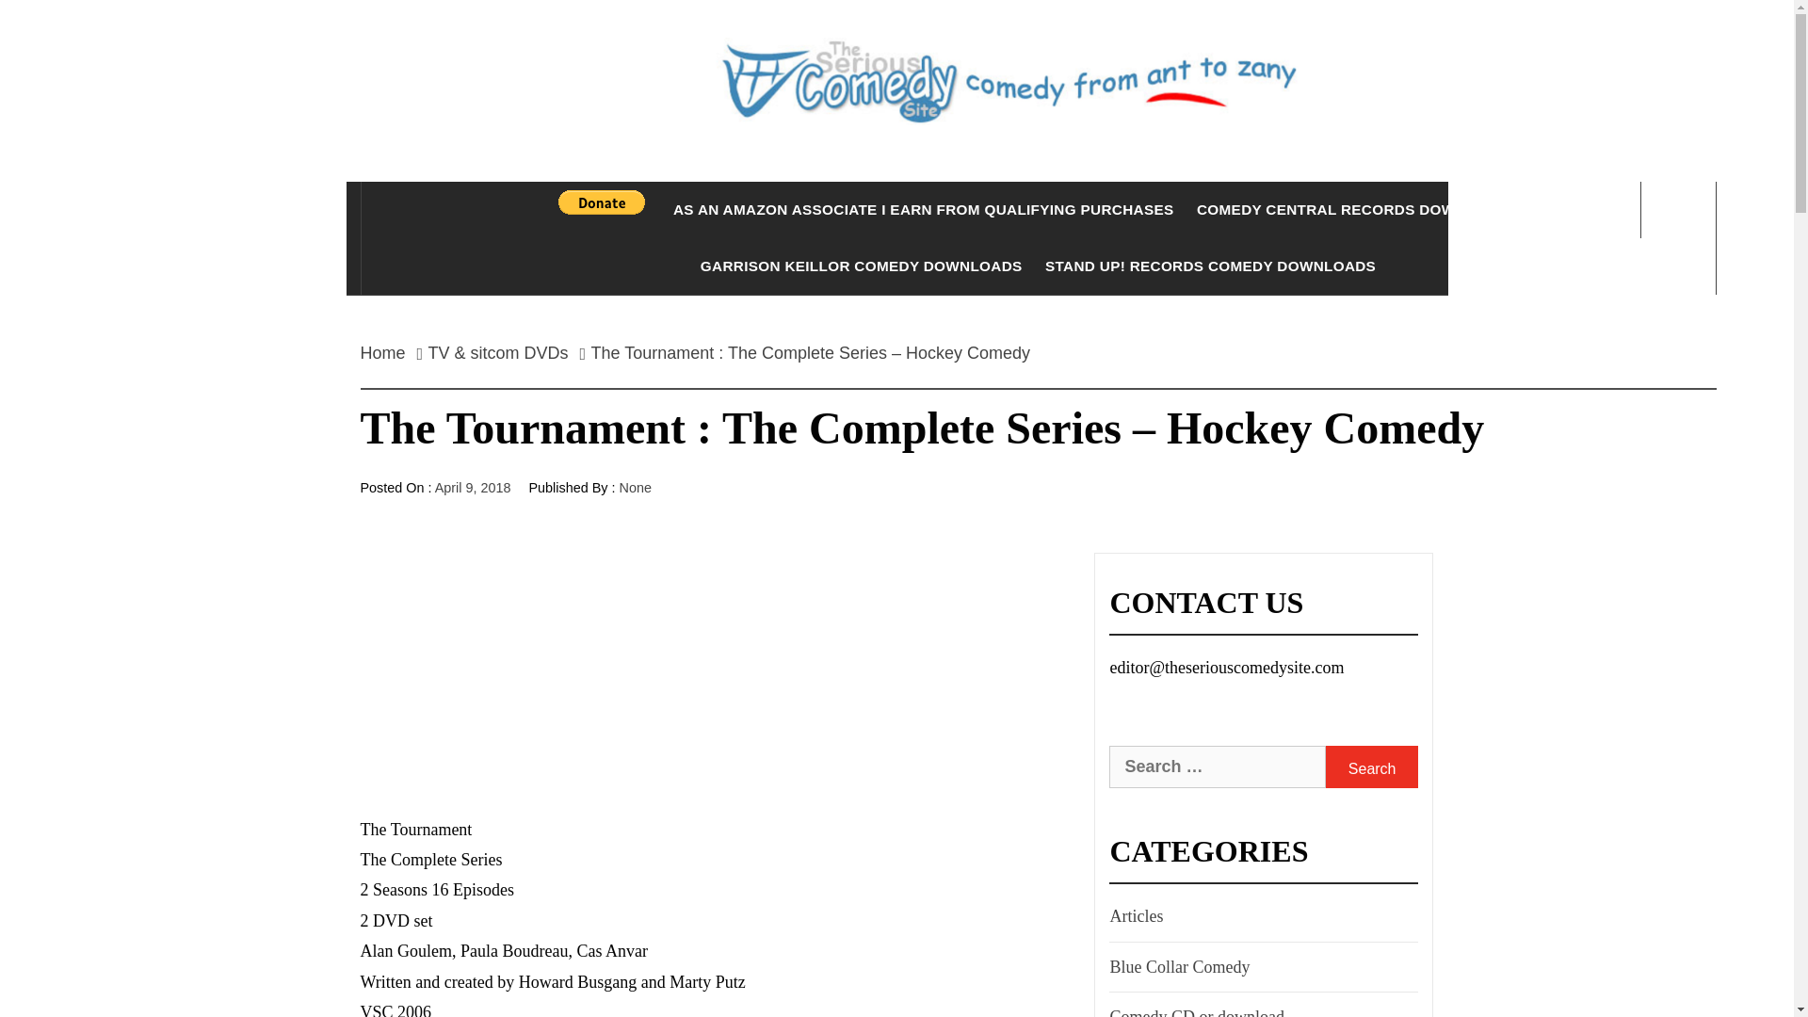 This screenshot has width=1808, height=1017. What do you see at coordinates (1371, 767) in the screenshot?
I see `Search` at bounding box center [1371, 767].